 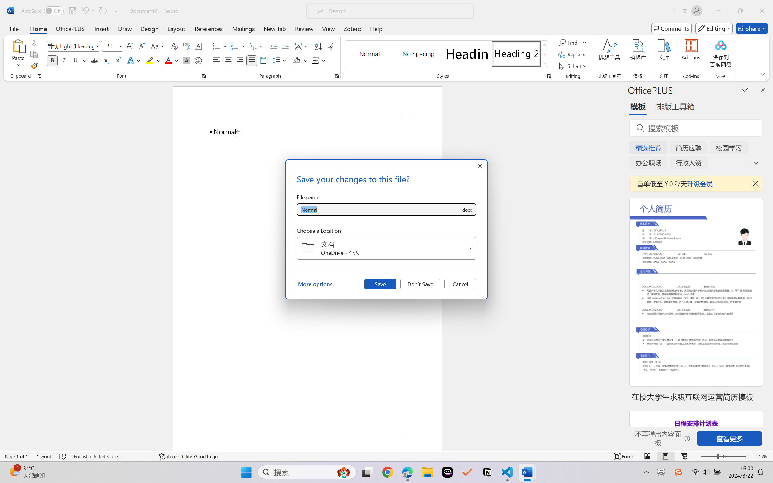 I want to click on AutomationID: BadgeAnchorLargeTicker, so click(x=14, y=472).